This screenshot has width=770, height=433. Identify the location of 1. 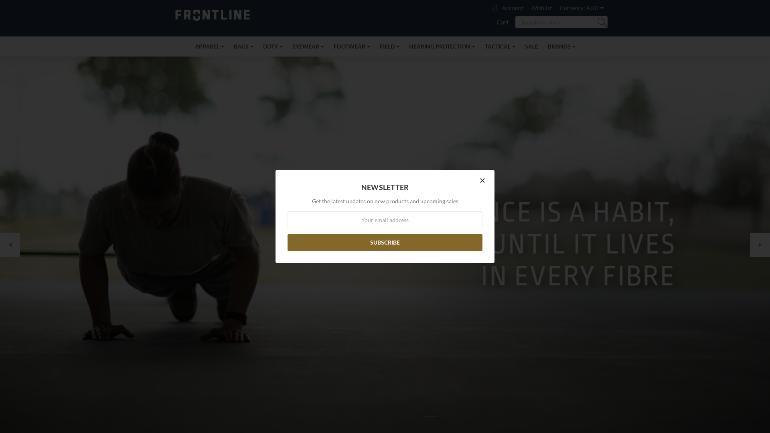
(337, 417).